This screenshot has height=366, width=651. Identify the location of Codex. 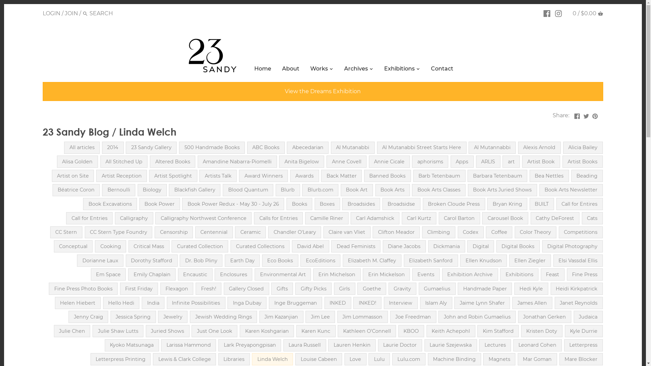
(471, 232).